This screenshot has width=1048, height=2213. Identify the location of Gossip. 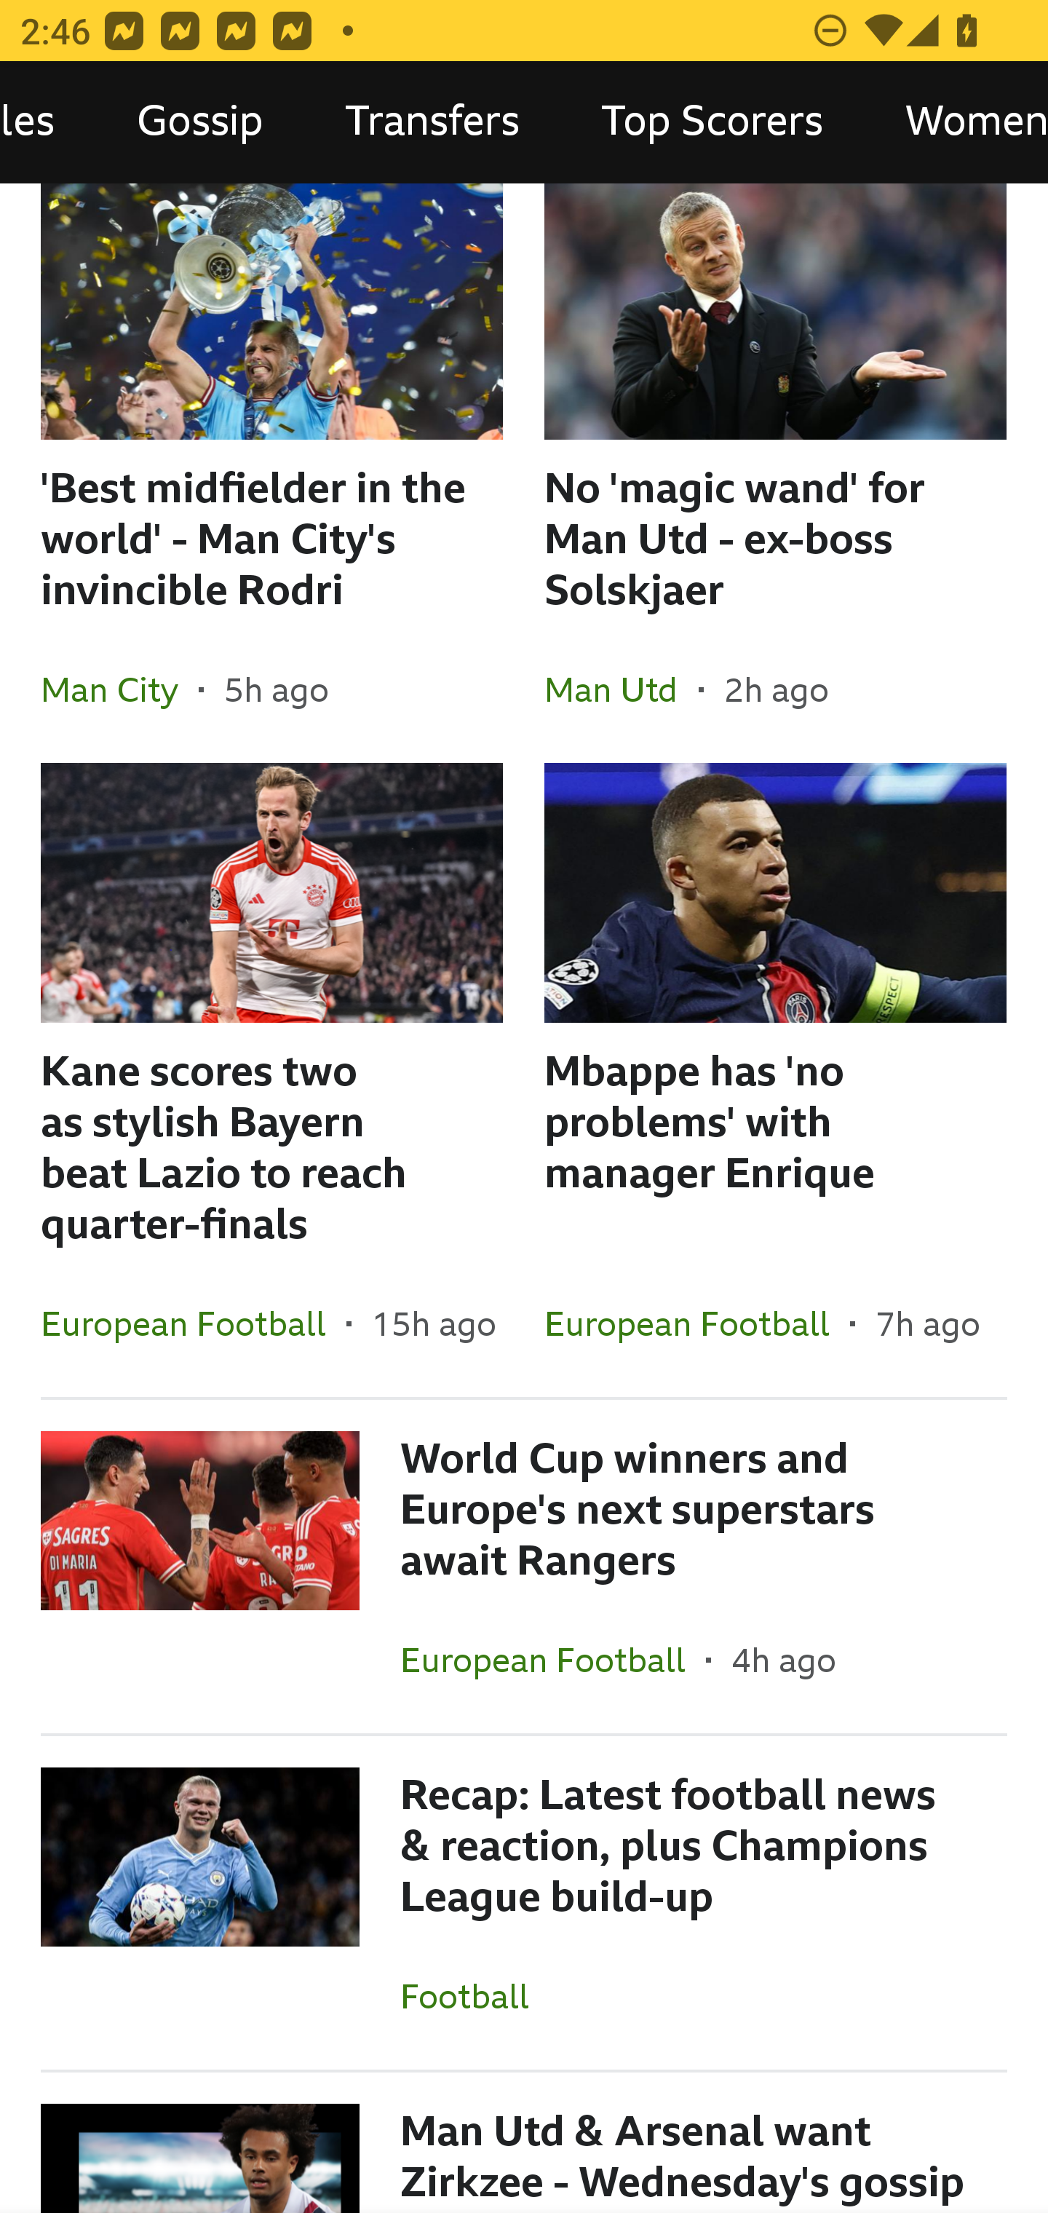
(199, 122).